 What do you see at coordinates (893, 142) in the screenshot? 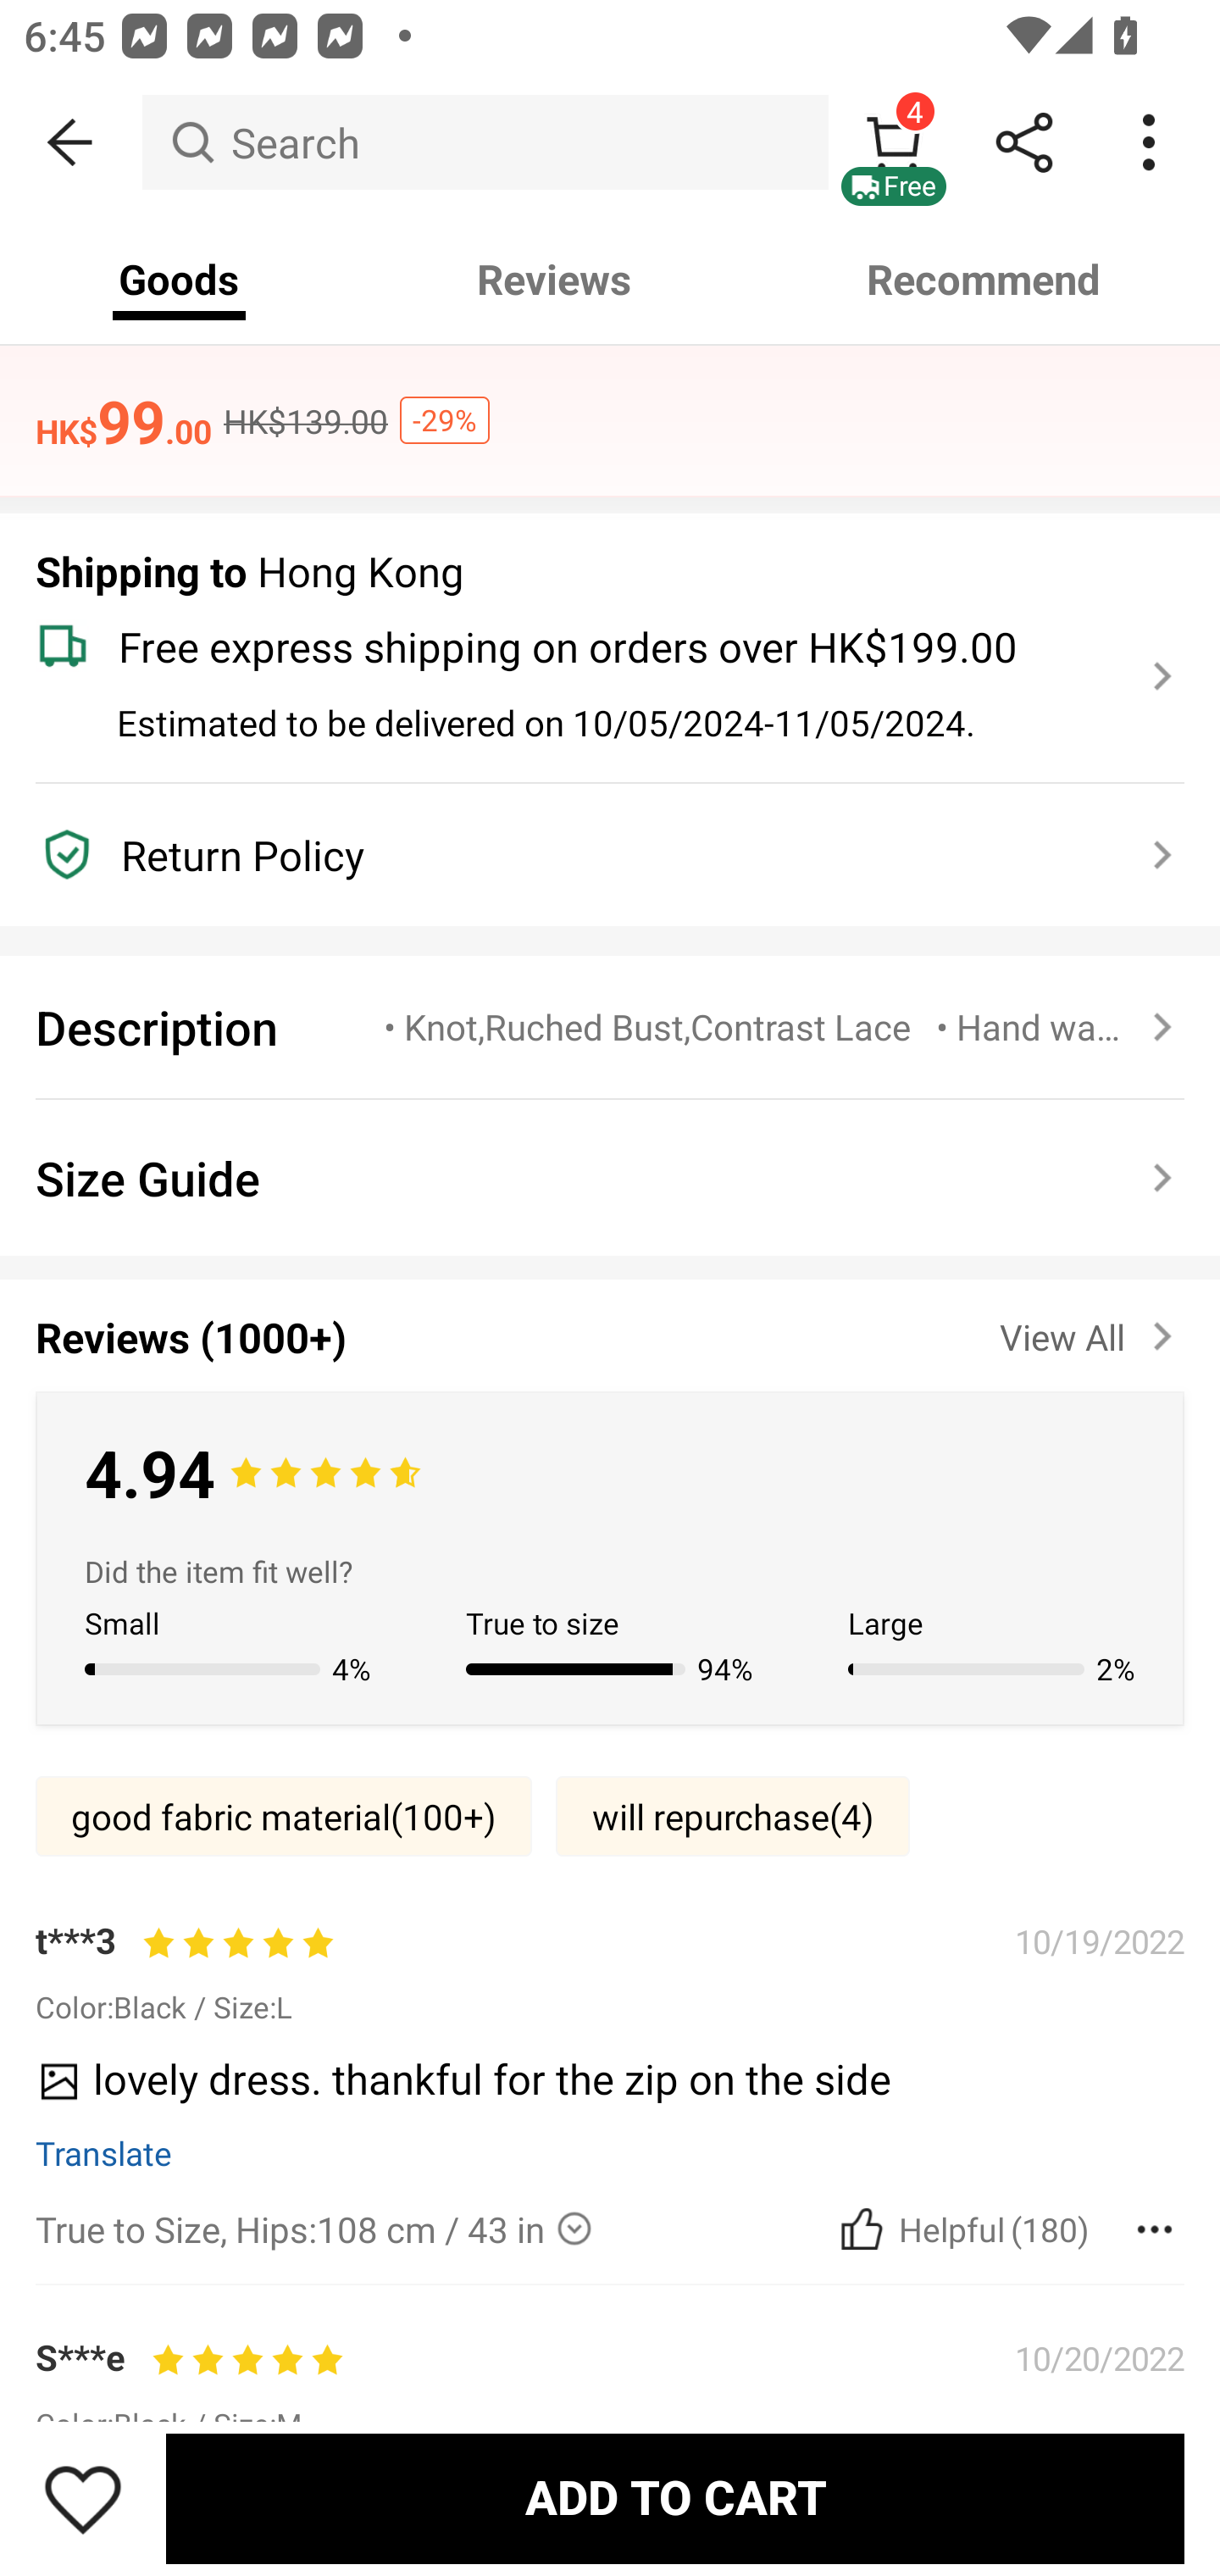
I see `4 Free` at bounding box center [893, 142].